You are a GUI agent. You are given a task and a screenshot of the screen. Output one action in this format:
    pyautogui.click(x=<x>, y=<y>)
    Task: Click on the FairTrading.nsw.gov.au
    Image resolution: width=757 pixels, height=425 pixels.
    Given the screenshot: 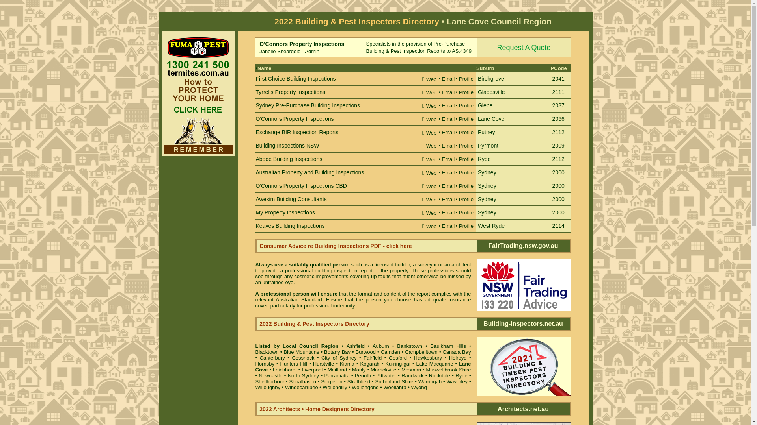 What is the action you would take?
    pyautogui.click(x=524, y=246)
    